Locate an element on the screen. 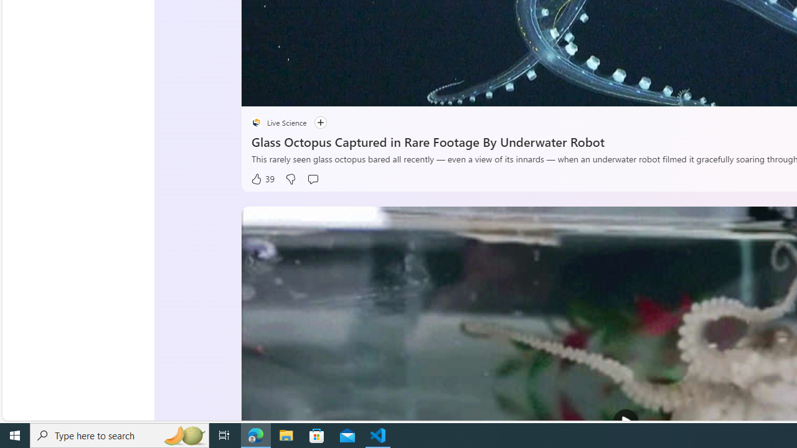 The width and height of the screenshot is (797, 448). Seek Forward is located at coordinates (310, 92).